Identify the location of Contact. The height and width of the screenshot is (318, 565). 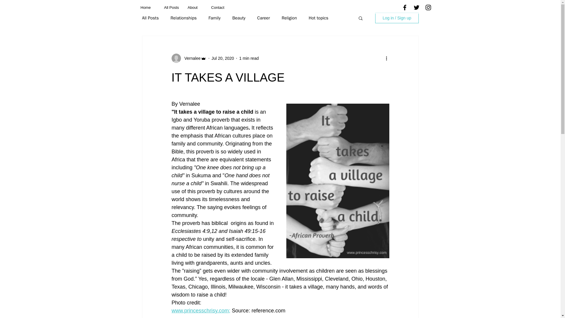
(218, 7).